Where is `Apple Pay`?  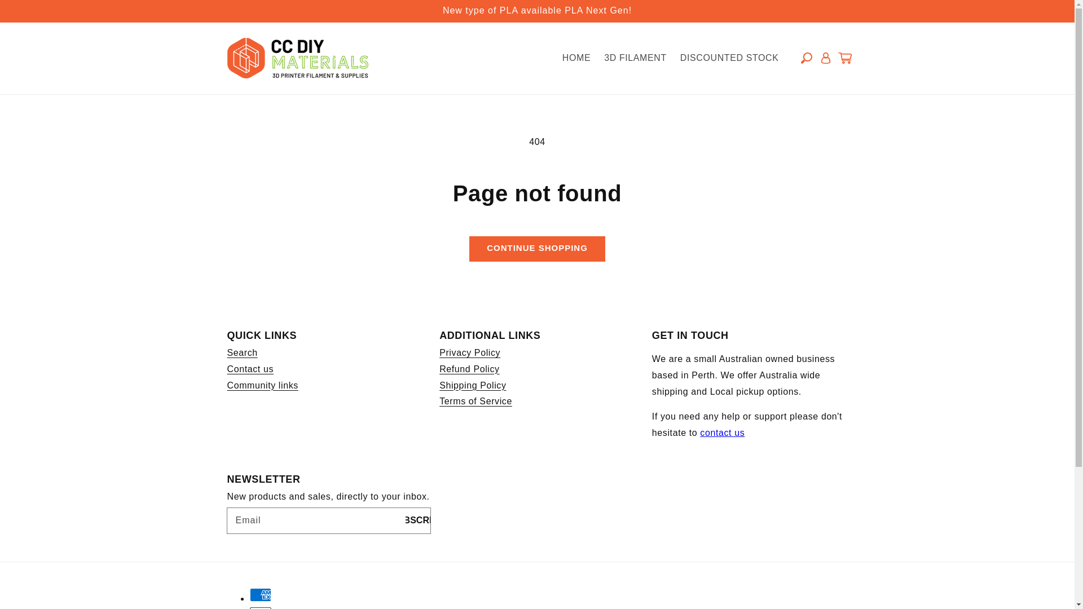 Apple Pay is located at coordinates (259, 608).